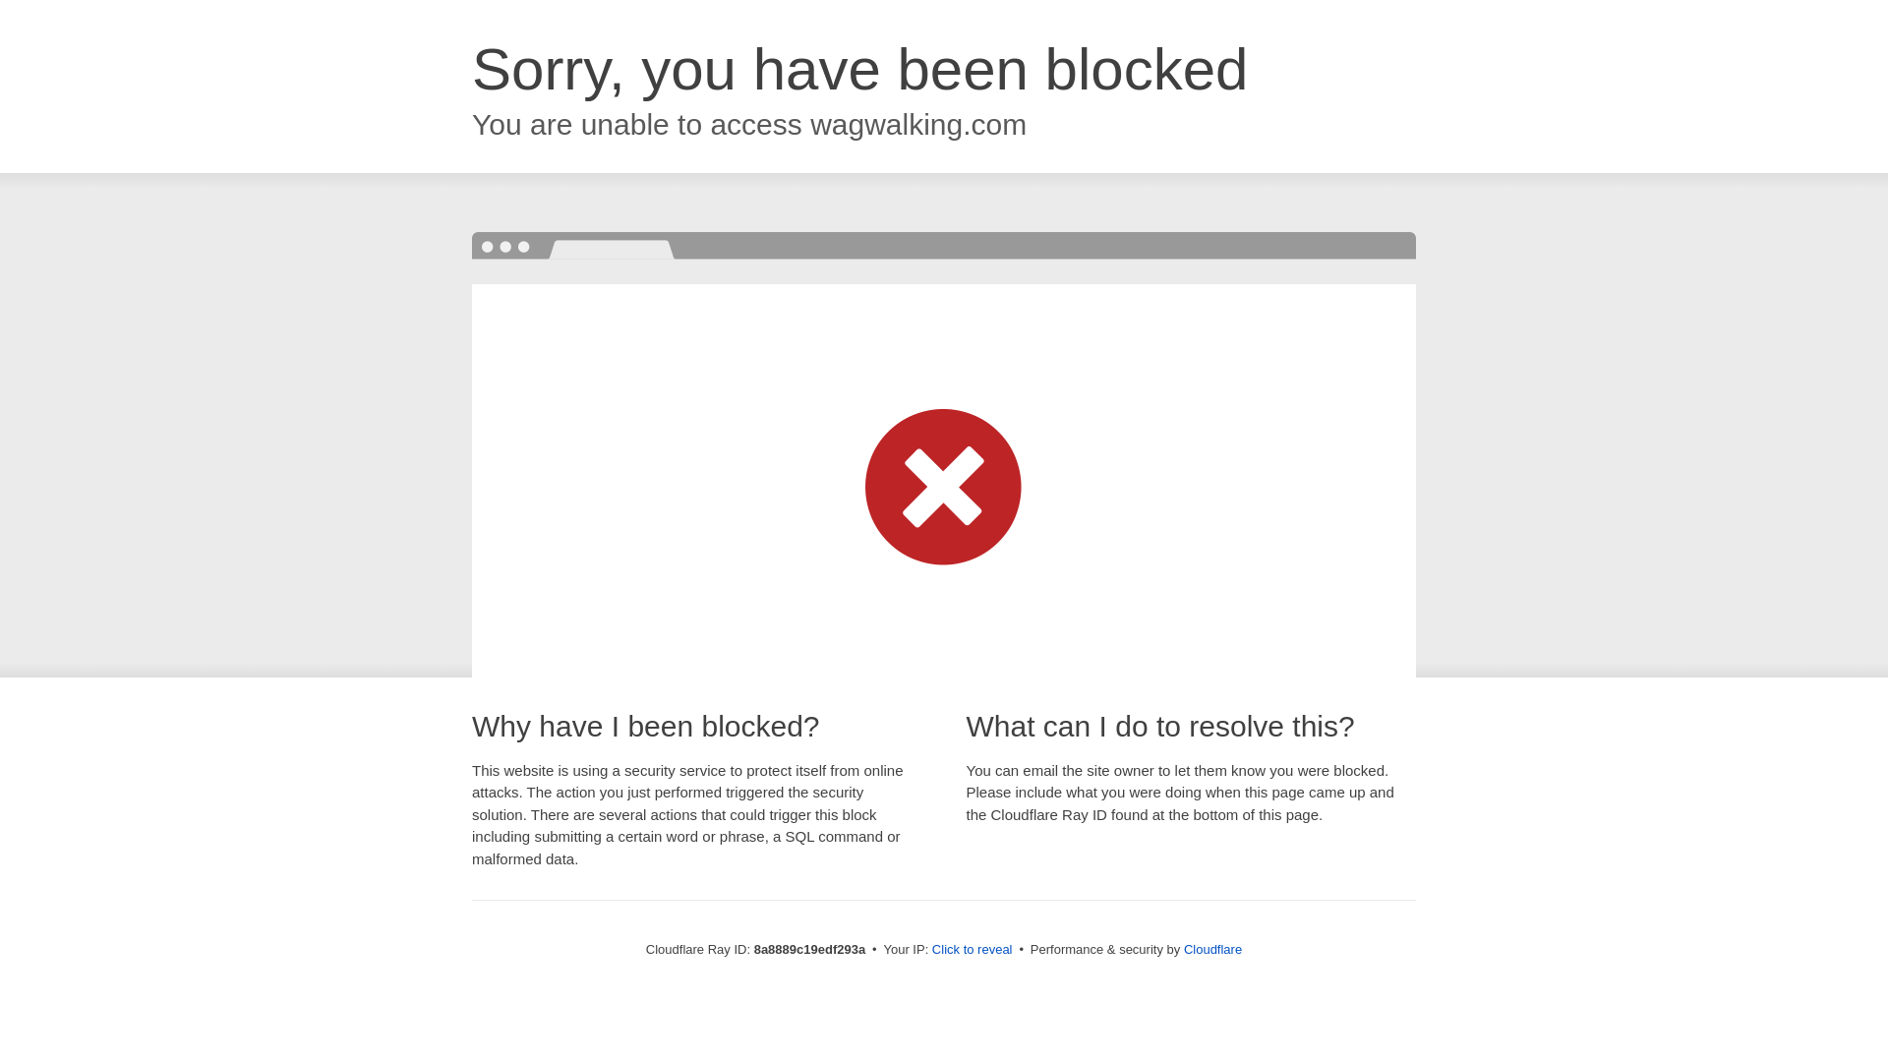 This screenshot has height=1062, width=1888. I want to click on Click to reveal, so click(972, 950).